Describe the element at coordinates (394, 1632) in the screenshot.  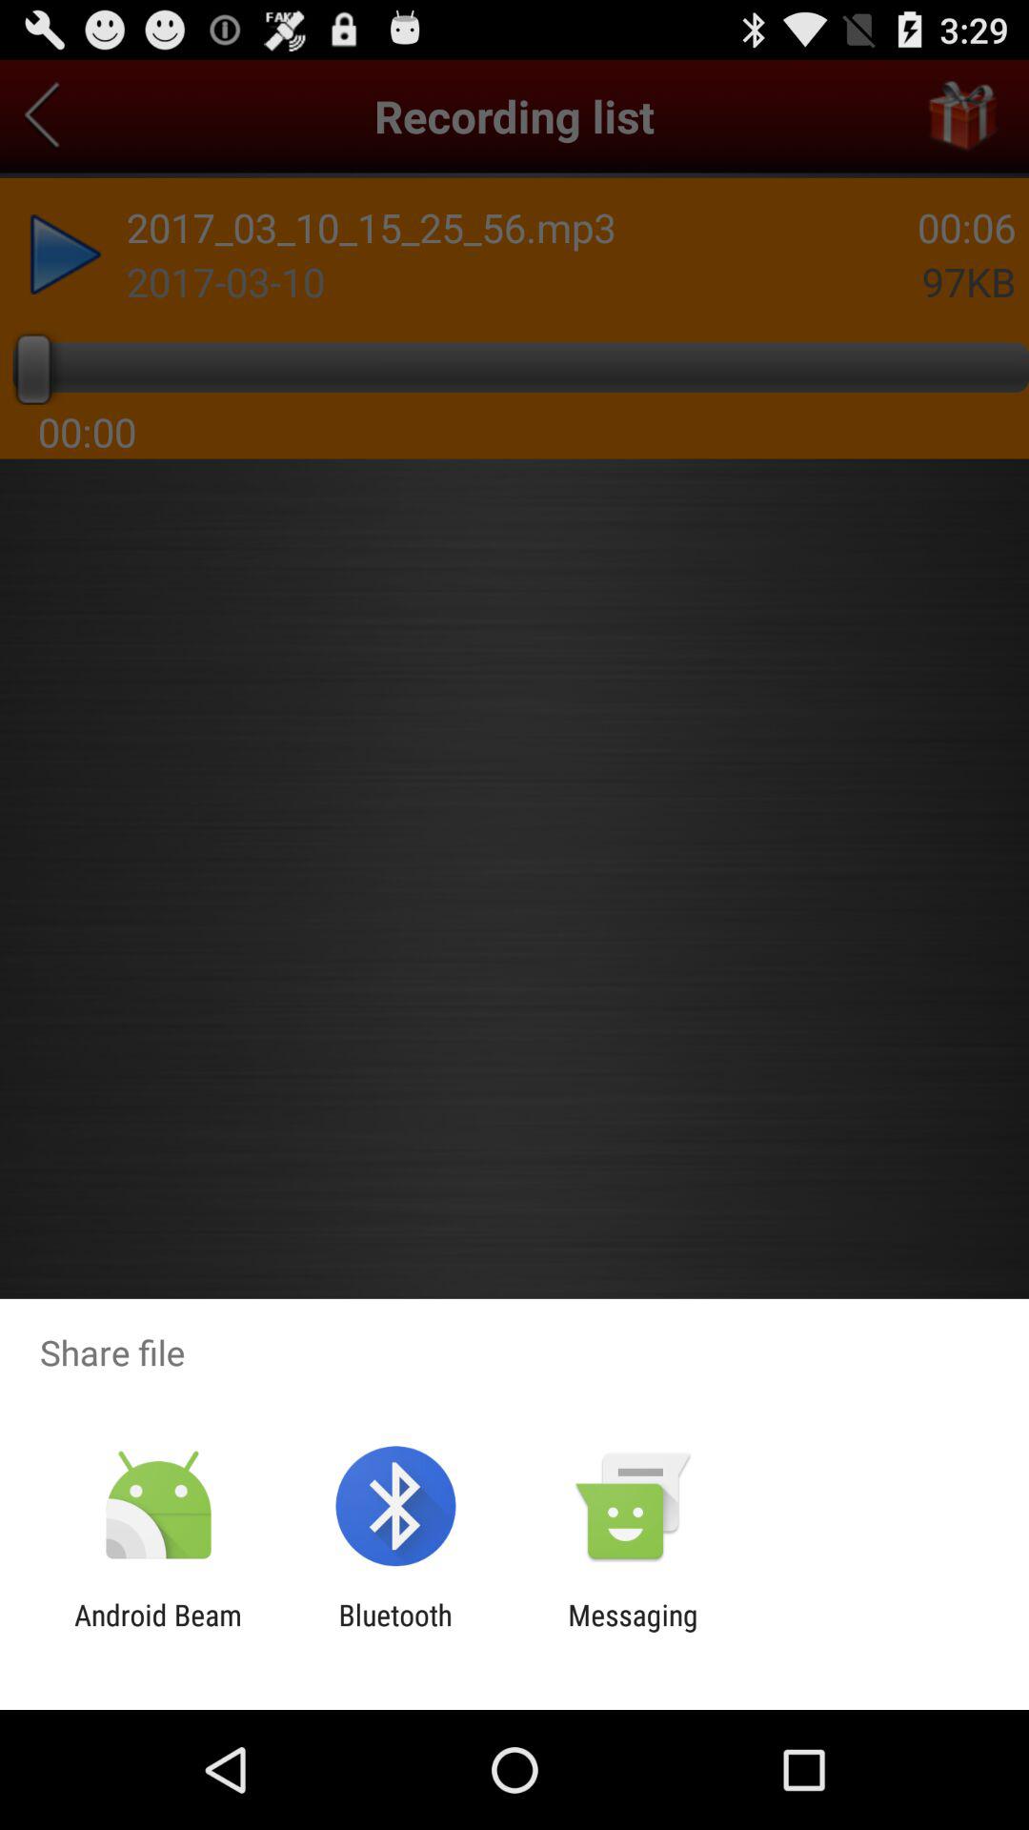
I see `swipe to bluetooth icon` at that location.